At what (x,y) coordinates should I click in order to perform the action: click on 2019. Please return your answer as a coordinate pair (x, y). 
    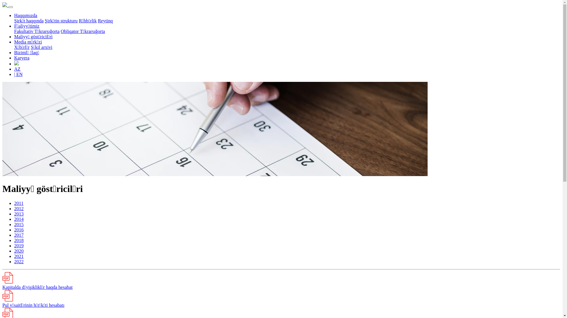
    Looking at the image, I should click on (19, 246).